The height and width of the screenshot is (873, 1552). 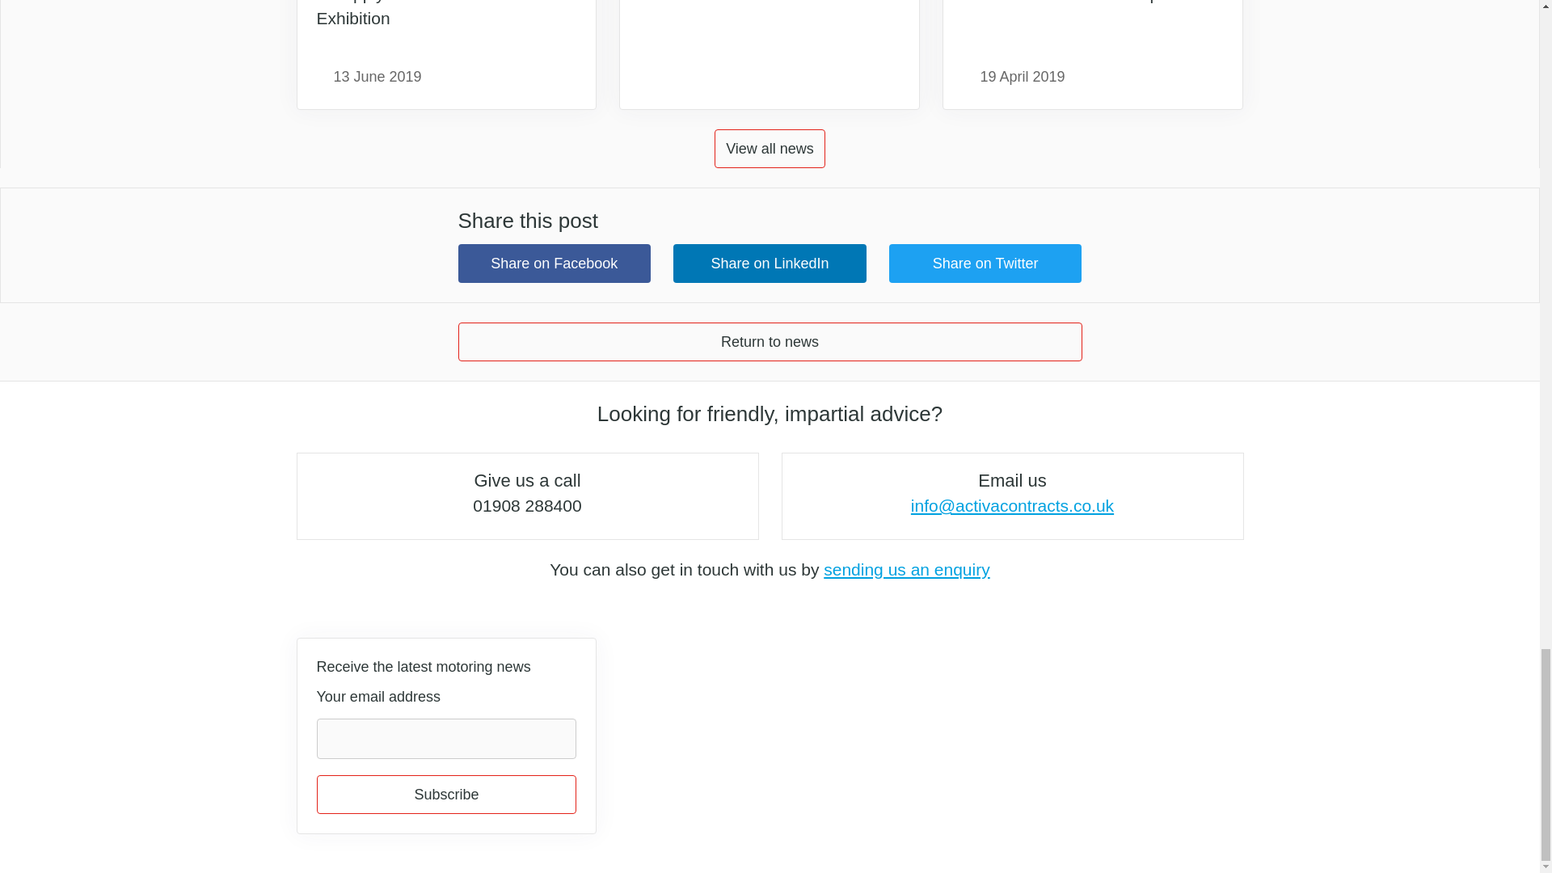 I want to click on Return to news, so click(x=770, y=341).